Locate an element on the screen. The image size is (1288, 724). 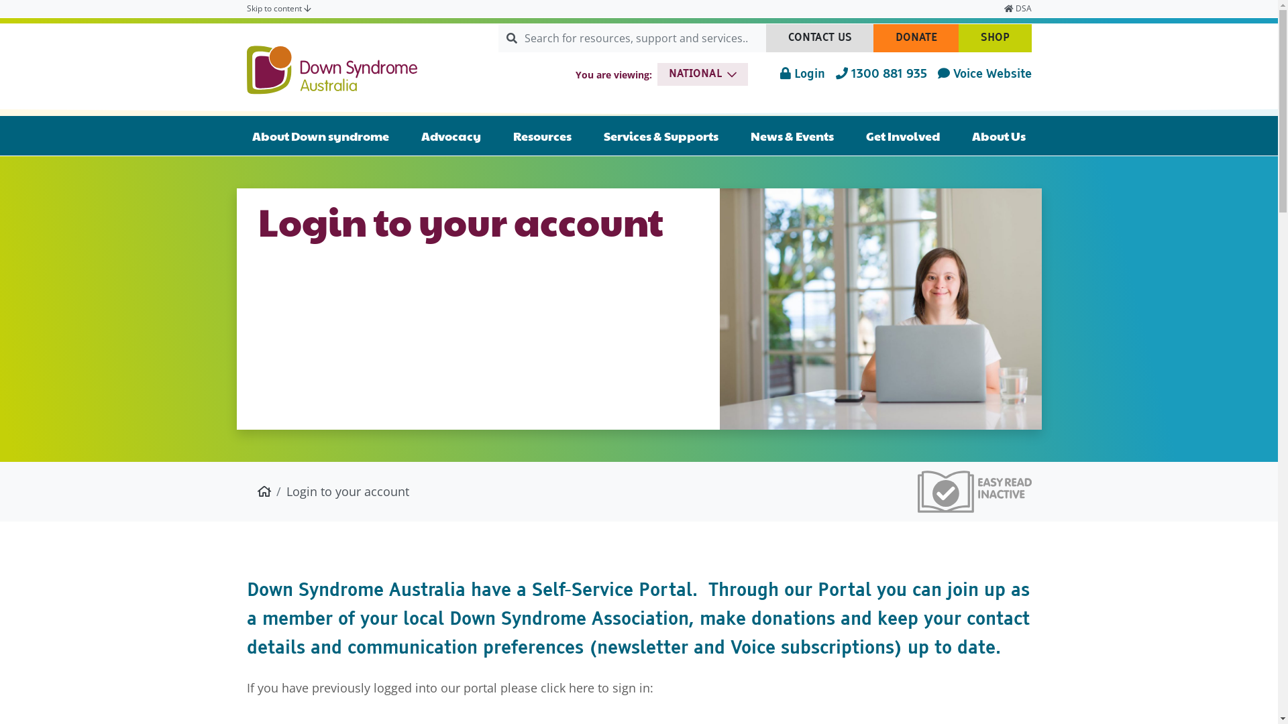
Voice Website is located at coordinates (985, 75).